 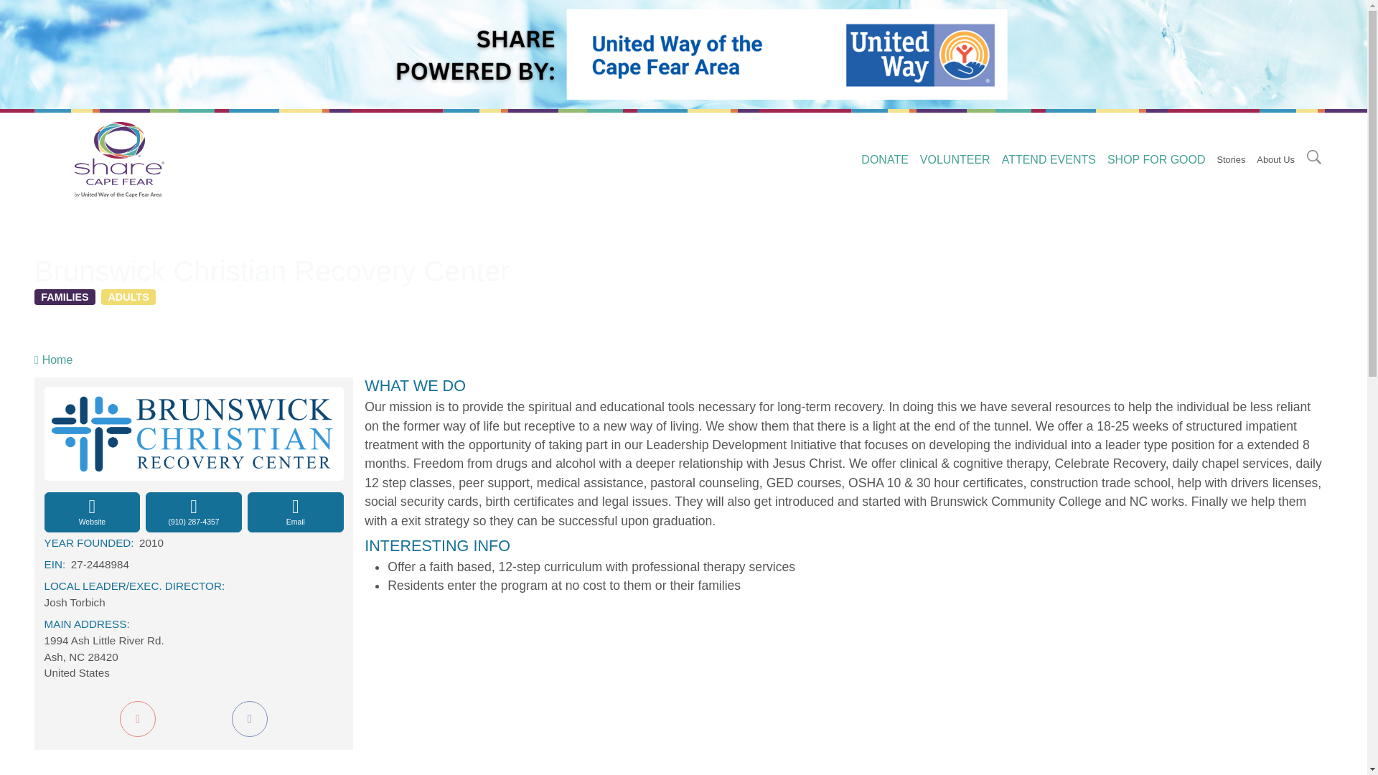 What do you see at coordinates (1156, 160) in the screenshot?
I see `SHOP FOR GOOD` at bounding box center [1156, 160].